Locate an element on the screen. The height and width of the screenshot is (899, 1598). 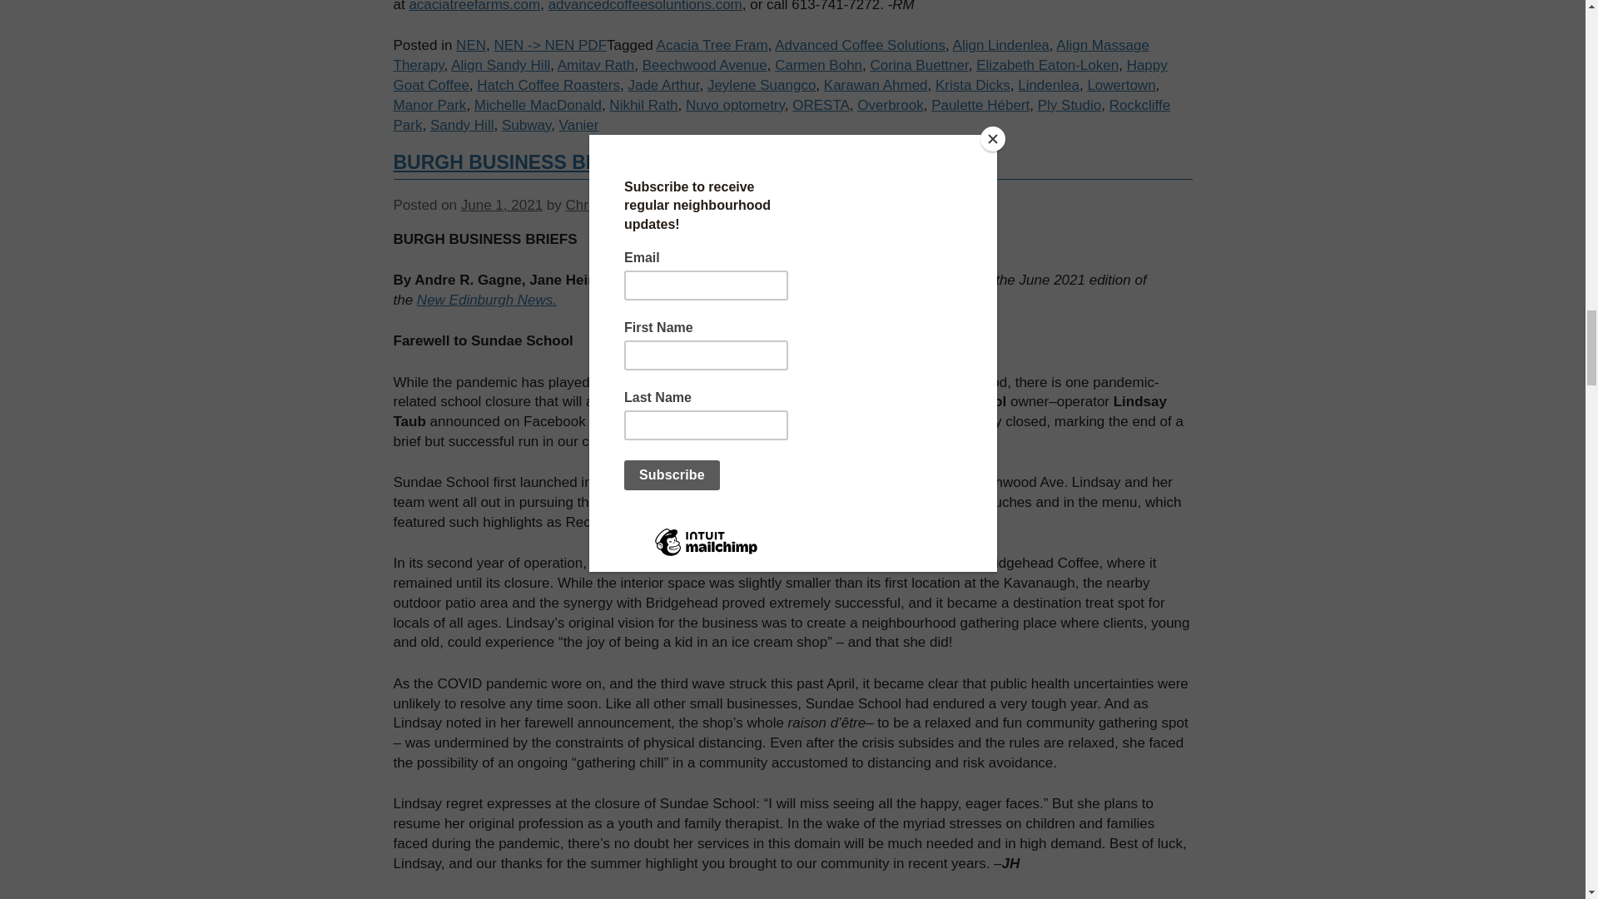
advancedcoffeesoluntions.com is located at coordinates (645, 7).